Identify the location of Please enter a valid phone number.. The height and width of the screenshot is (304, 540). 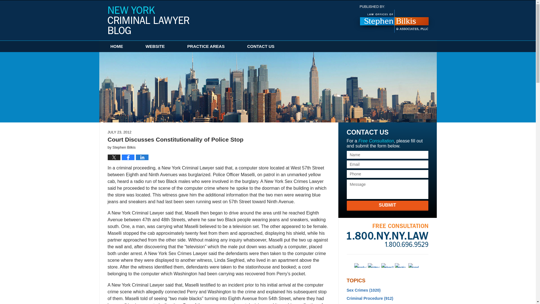
(387, 174).